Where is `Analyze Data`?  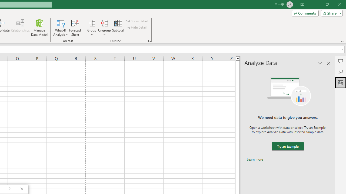 Analyze Data is located at coordinates (341, 82).